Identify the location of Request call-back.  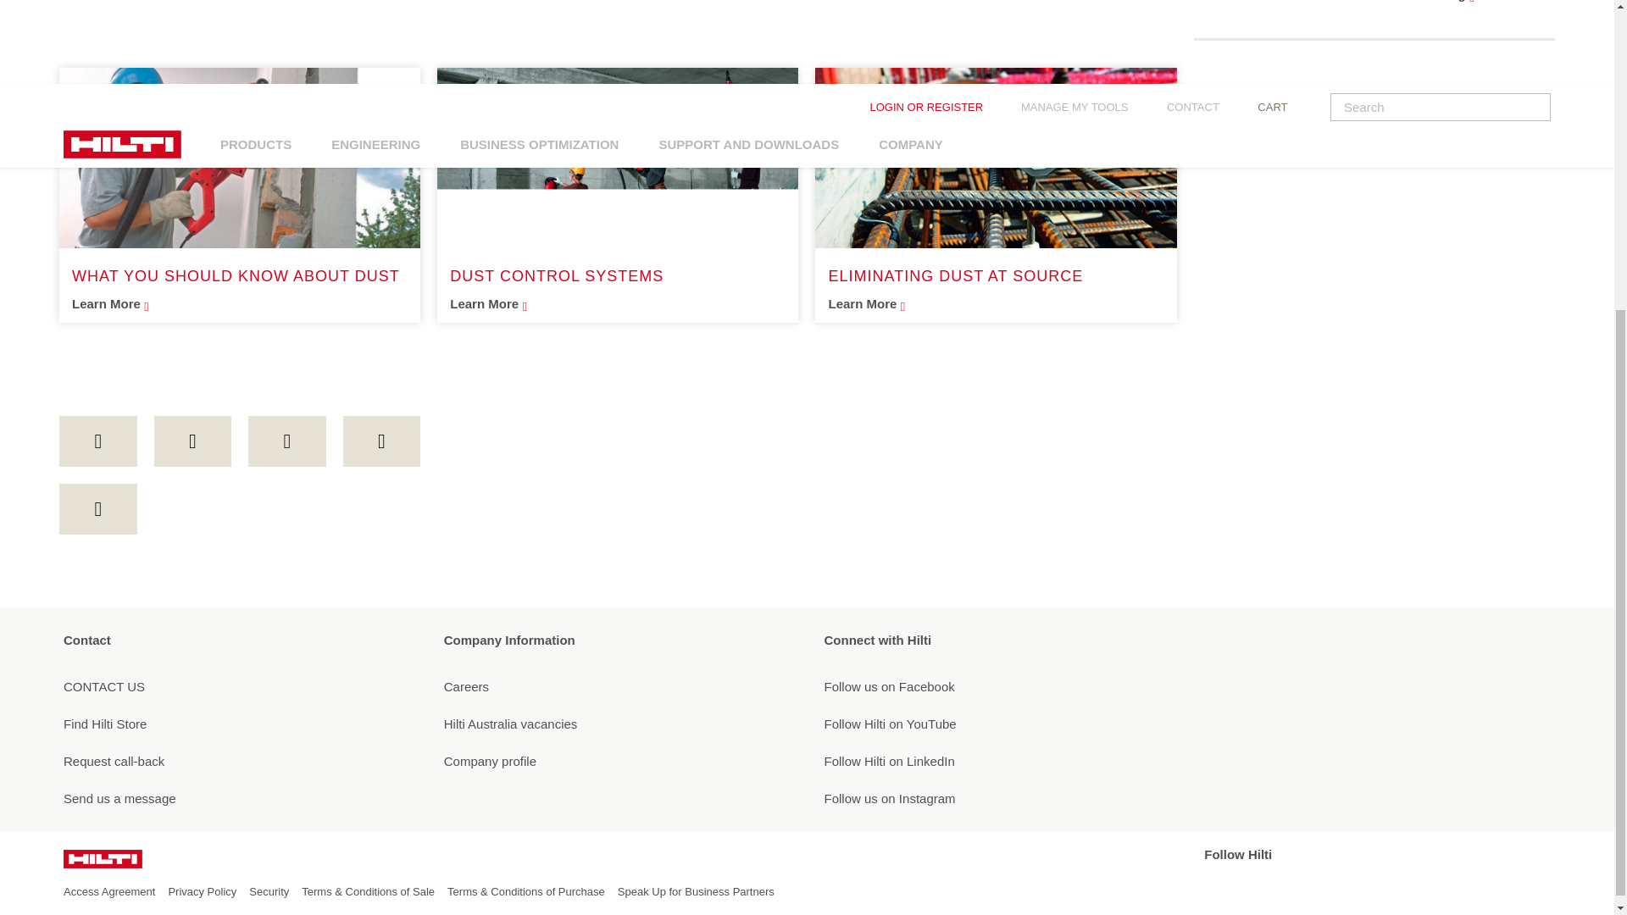
(236, 761).